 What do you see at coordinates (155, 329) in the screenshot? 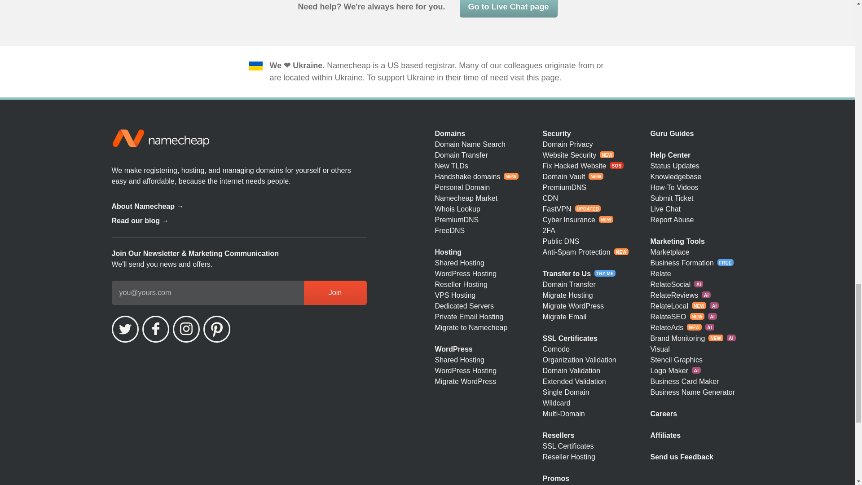
I see `Facebook` at bounding box center [155, 329].